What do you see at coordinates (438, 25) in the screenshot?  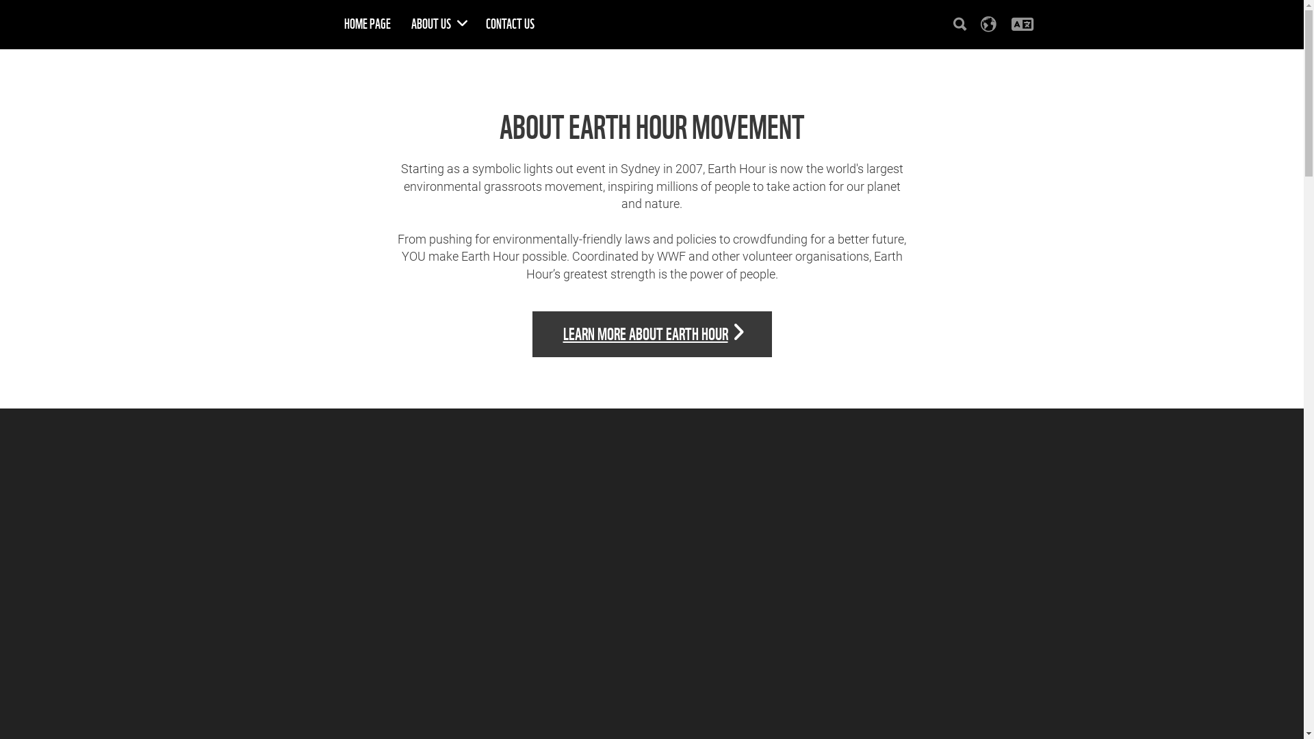 I see `ABOUT US` at bounding box center [438, 25].